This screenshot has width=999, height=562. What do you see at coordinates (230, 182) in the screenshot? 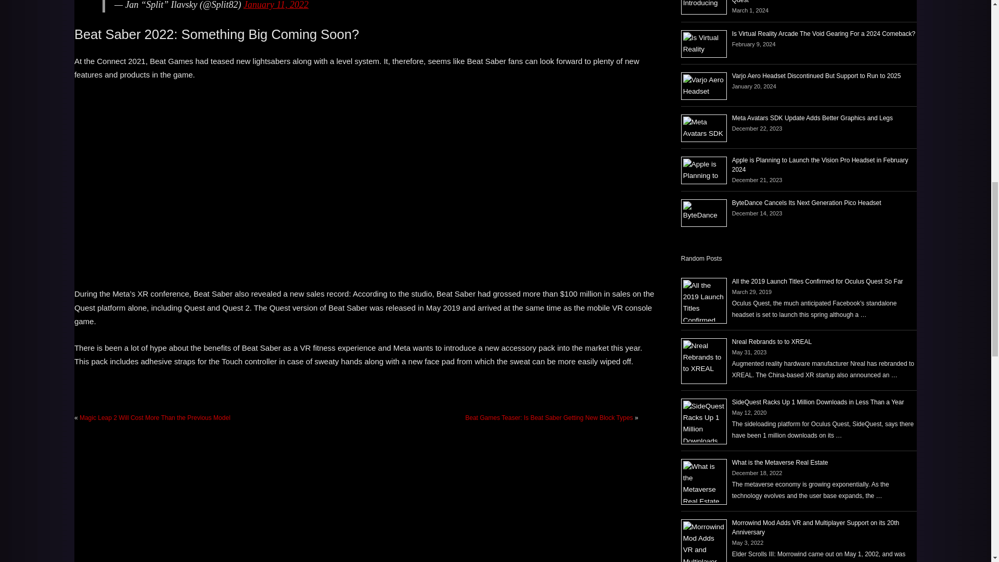
I see `YouTube video player` at bounding box center [230, 182].